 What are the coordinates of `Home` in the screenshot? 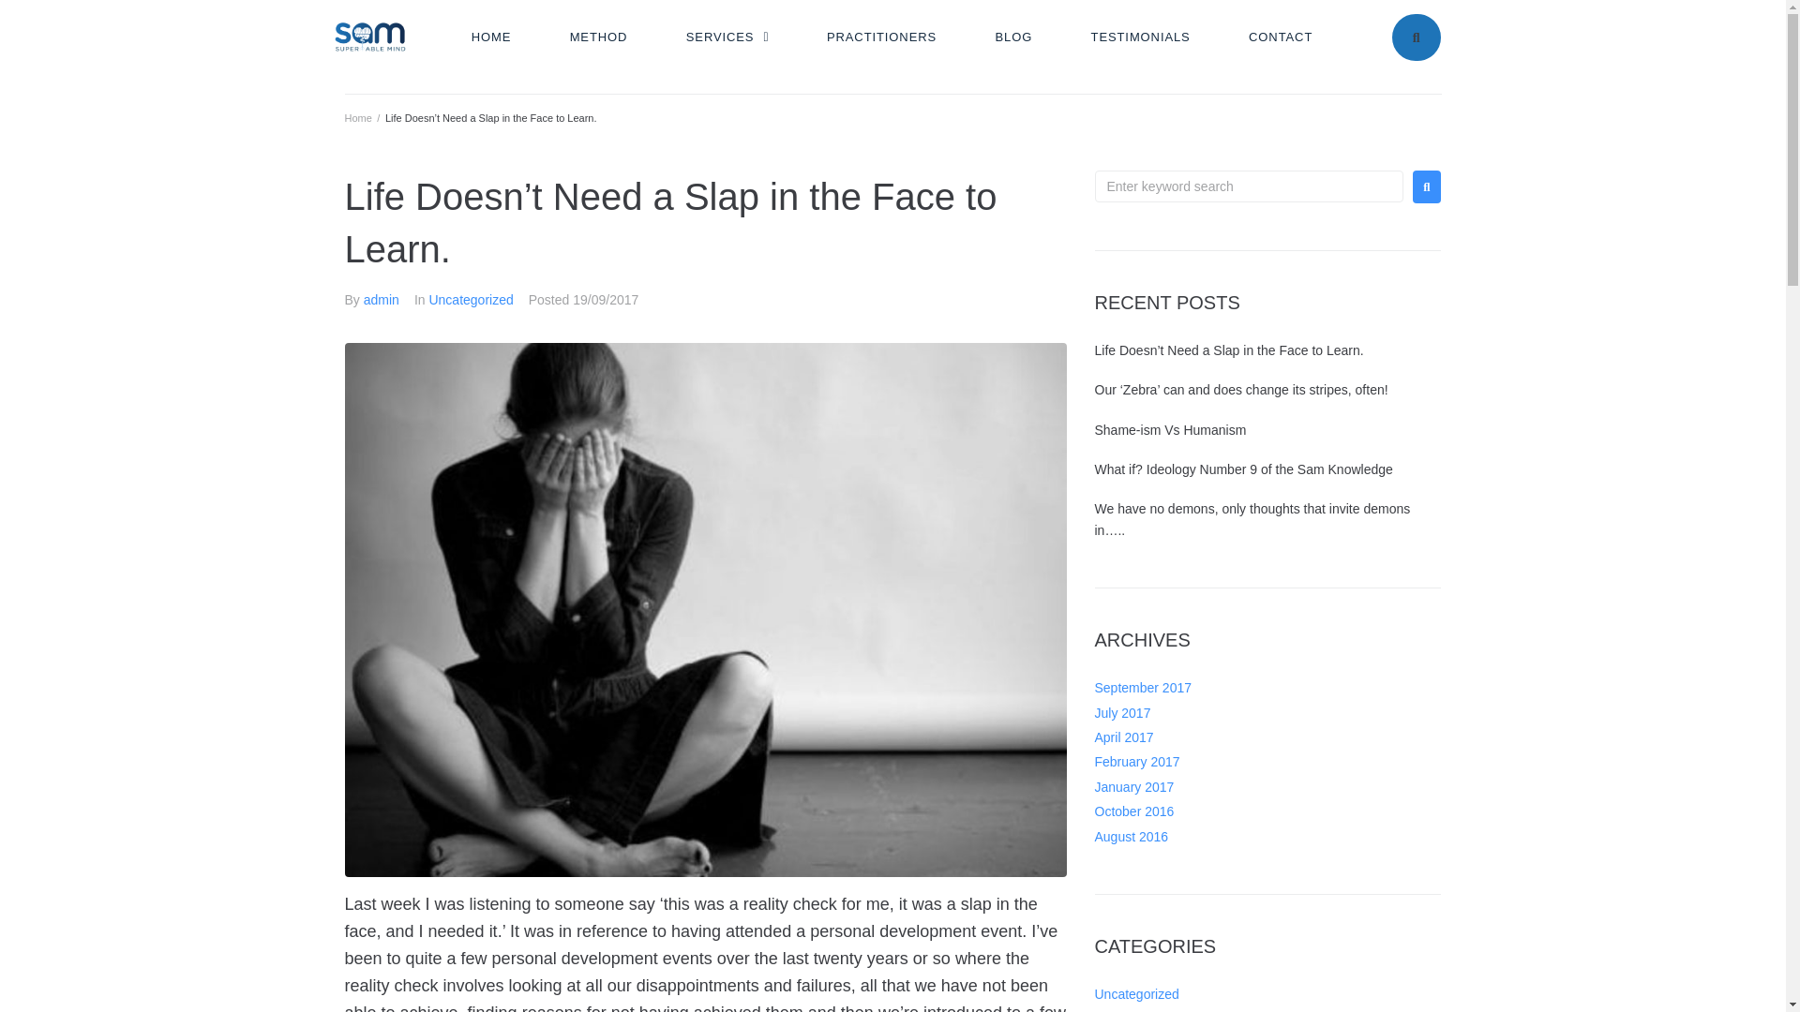 It's located at (358, 117).